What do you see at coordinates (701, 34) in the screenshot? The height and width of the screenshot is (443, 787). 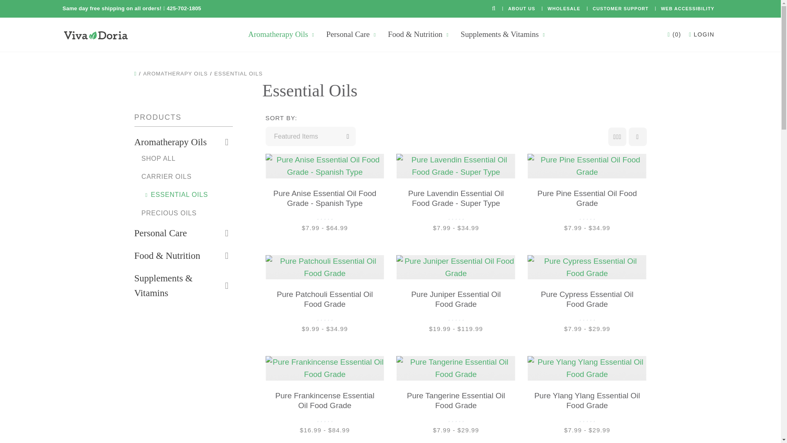 I see `LOGIN` at bounding box center [701, 34].